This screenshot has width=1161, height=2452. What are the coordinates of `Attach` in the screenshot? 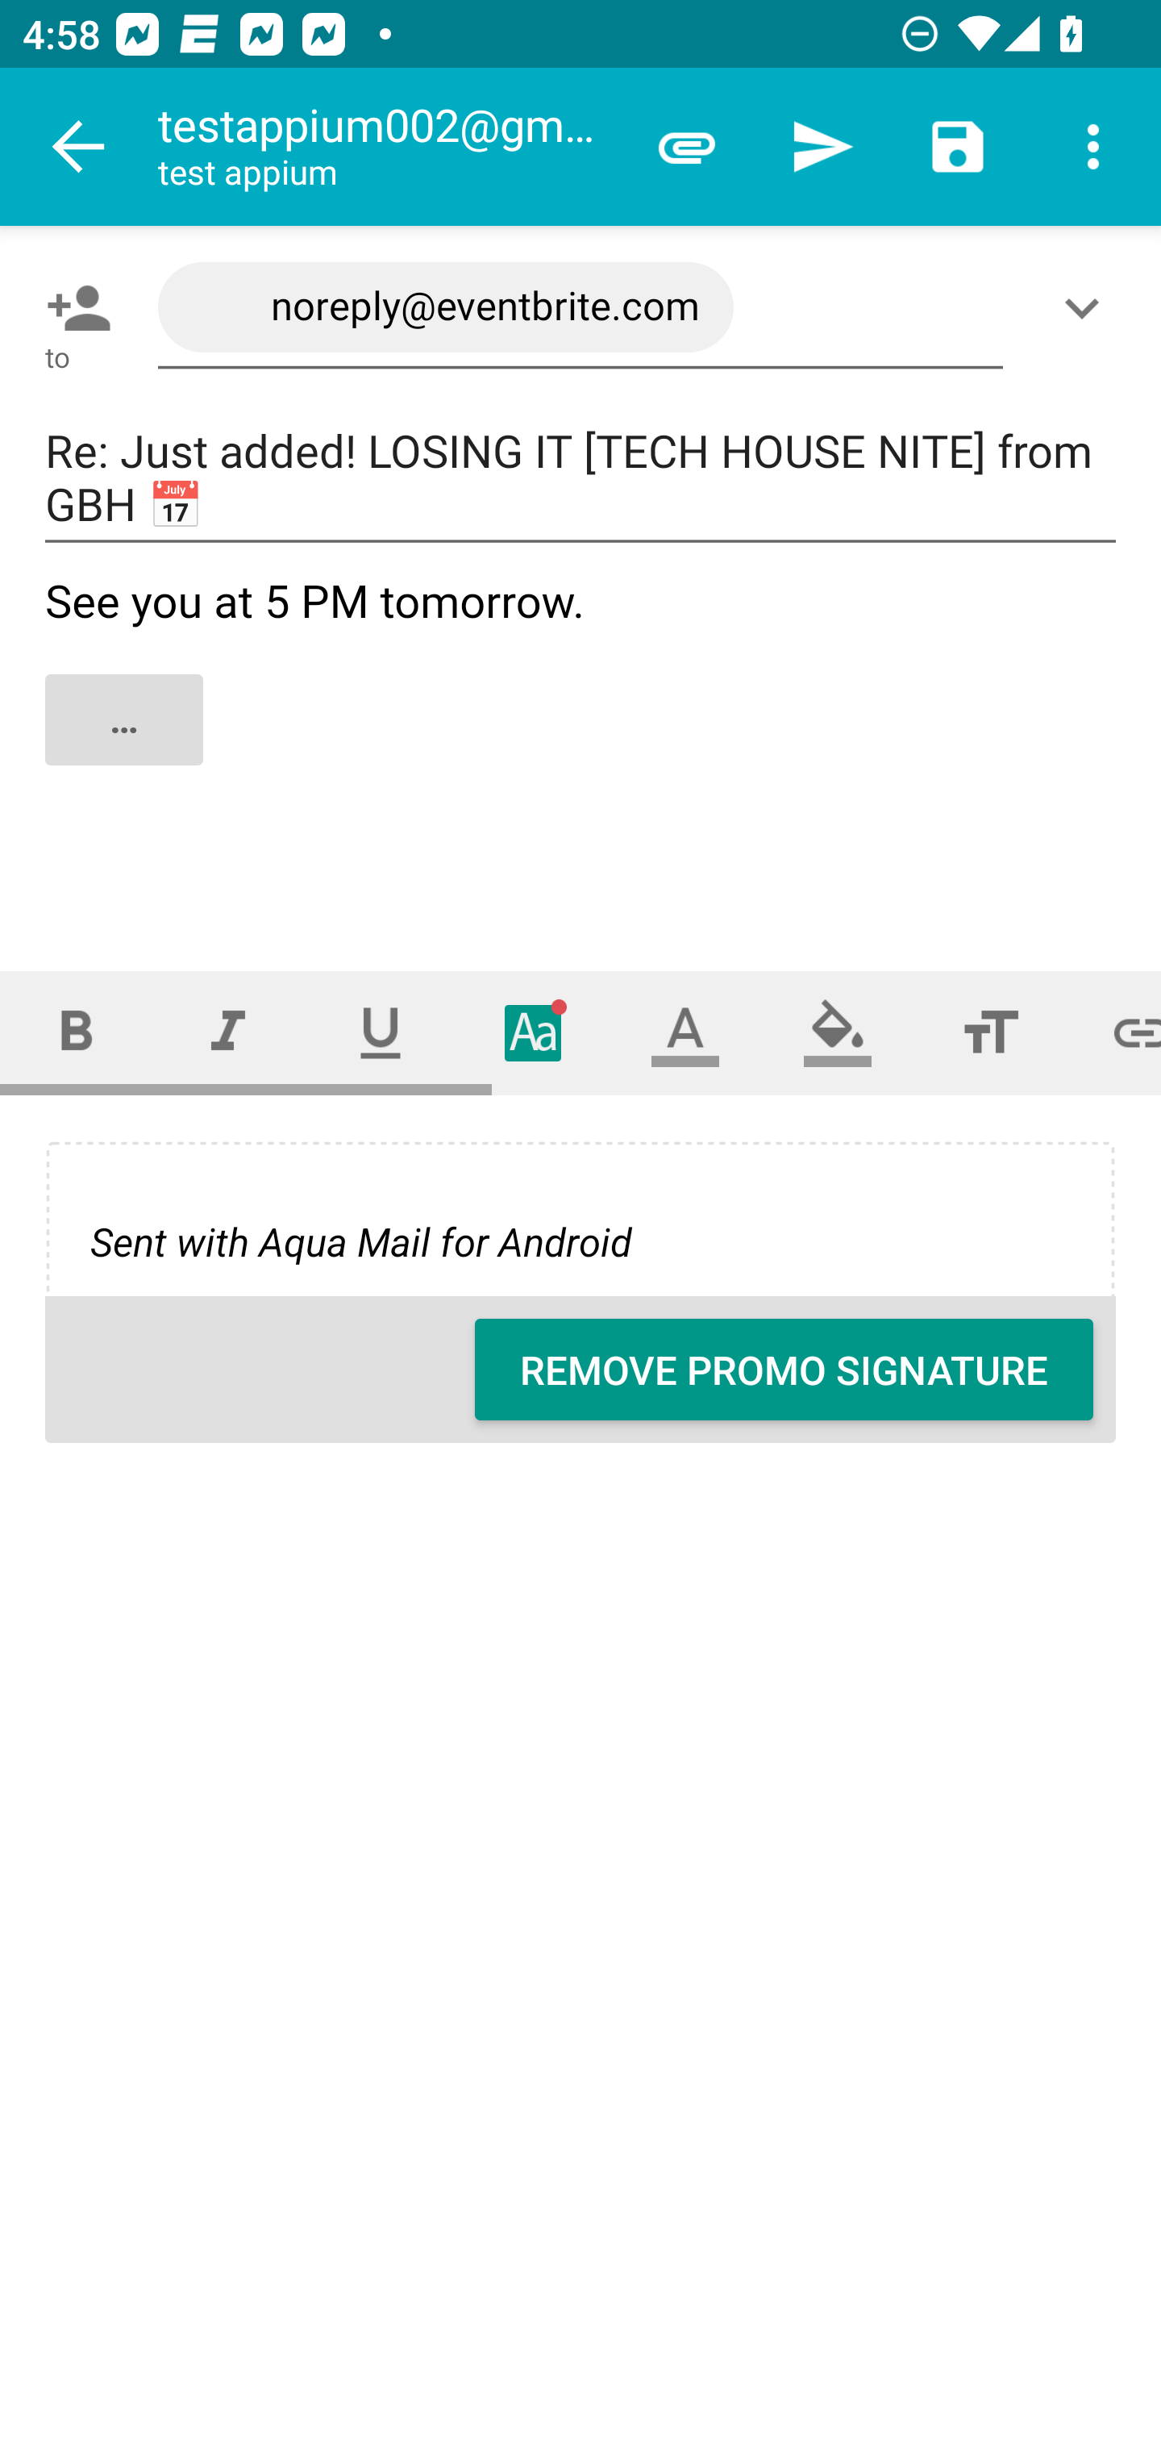 It's located at (687, 147).